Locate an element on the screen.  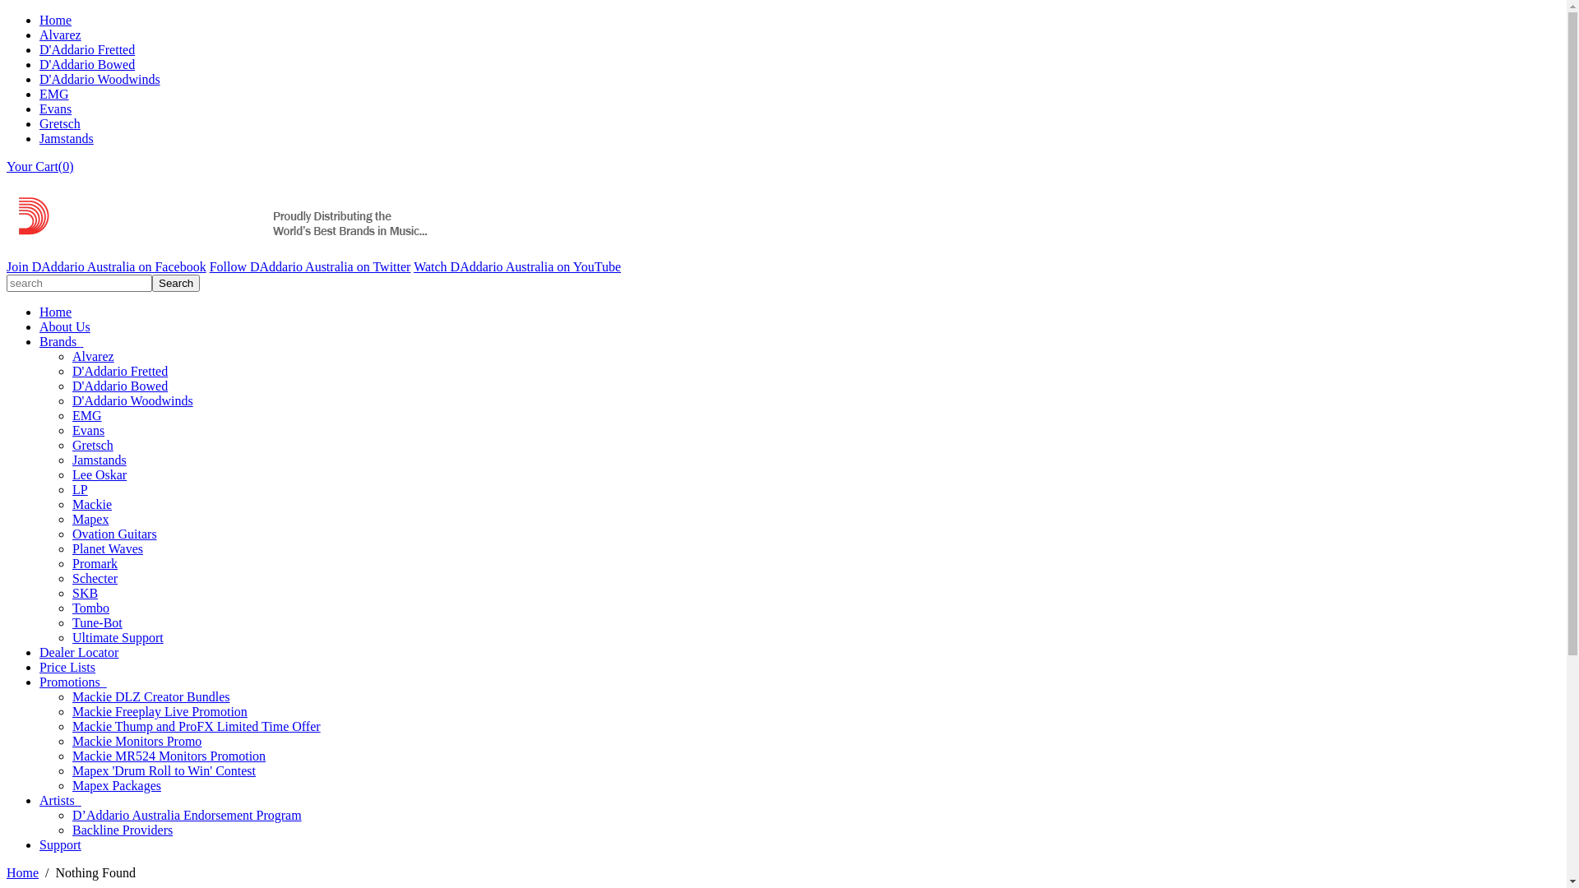
Tune-Bot is located at coordinates (97, 623).